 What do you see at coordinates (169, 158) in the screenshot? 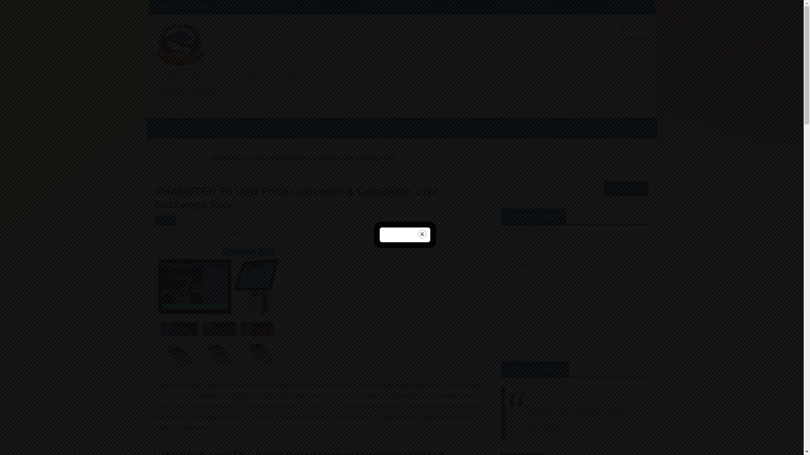
I see `Home` at bounding box center [169, 158].